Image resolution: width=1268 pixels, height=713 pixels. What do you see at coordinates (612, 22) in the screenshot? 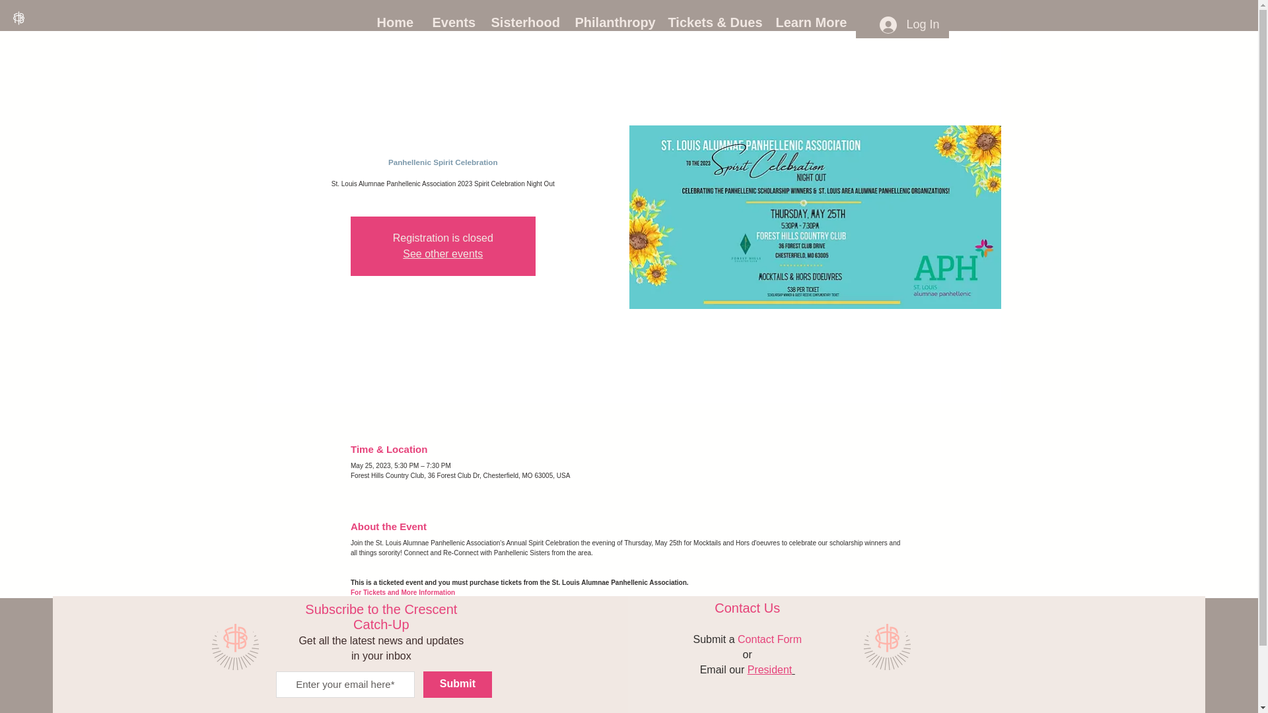
I see `Philanthropy` at bounding box center [612, 22].